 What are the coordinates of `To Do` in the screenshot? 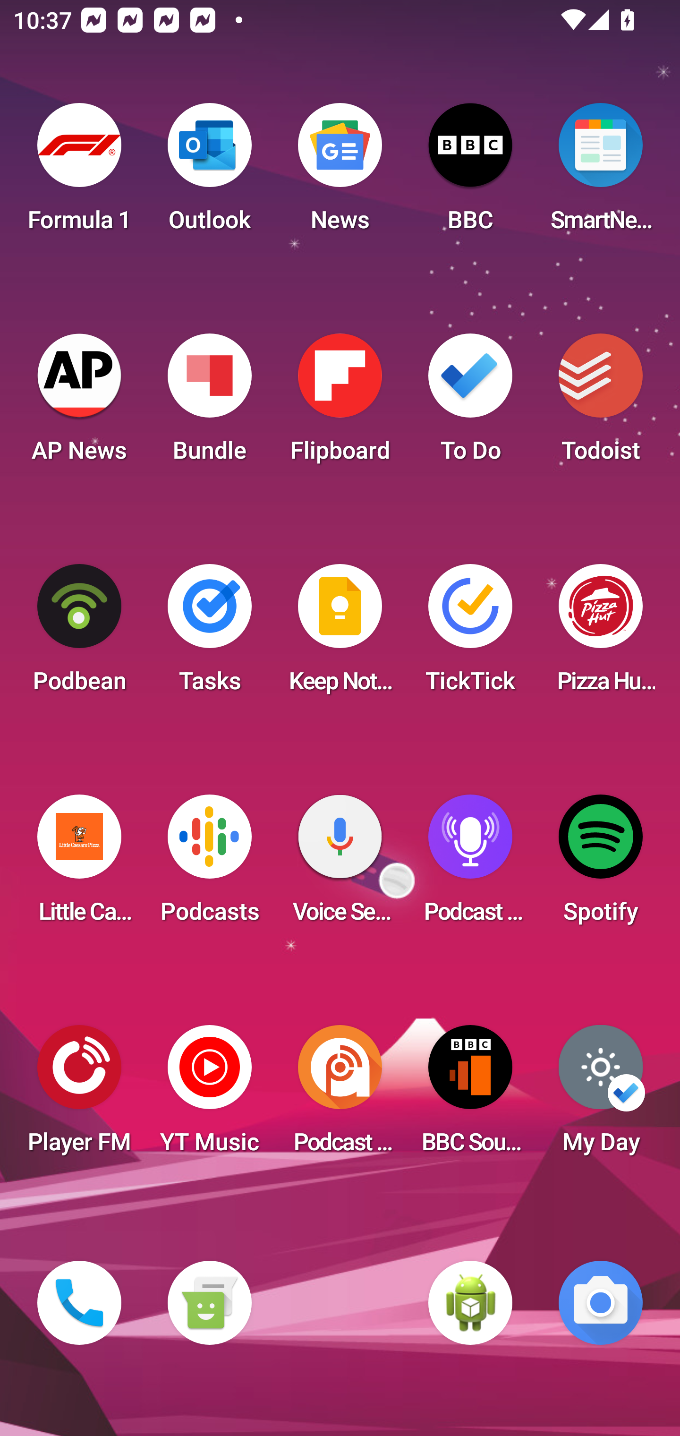 It's located at (470, 403).